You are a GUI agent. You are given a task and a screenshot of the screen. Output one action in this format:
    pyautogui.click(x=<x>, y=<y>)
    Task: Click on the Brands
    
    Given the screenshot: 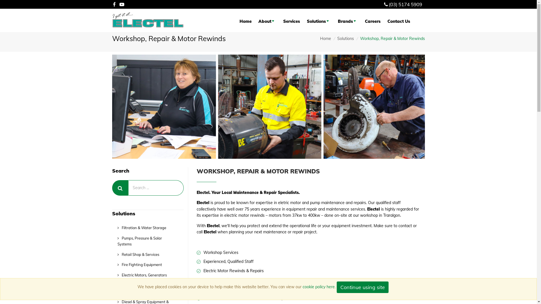 What is the action you would take?
    pyautogui.click(x=348, y=21)
    